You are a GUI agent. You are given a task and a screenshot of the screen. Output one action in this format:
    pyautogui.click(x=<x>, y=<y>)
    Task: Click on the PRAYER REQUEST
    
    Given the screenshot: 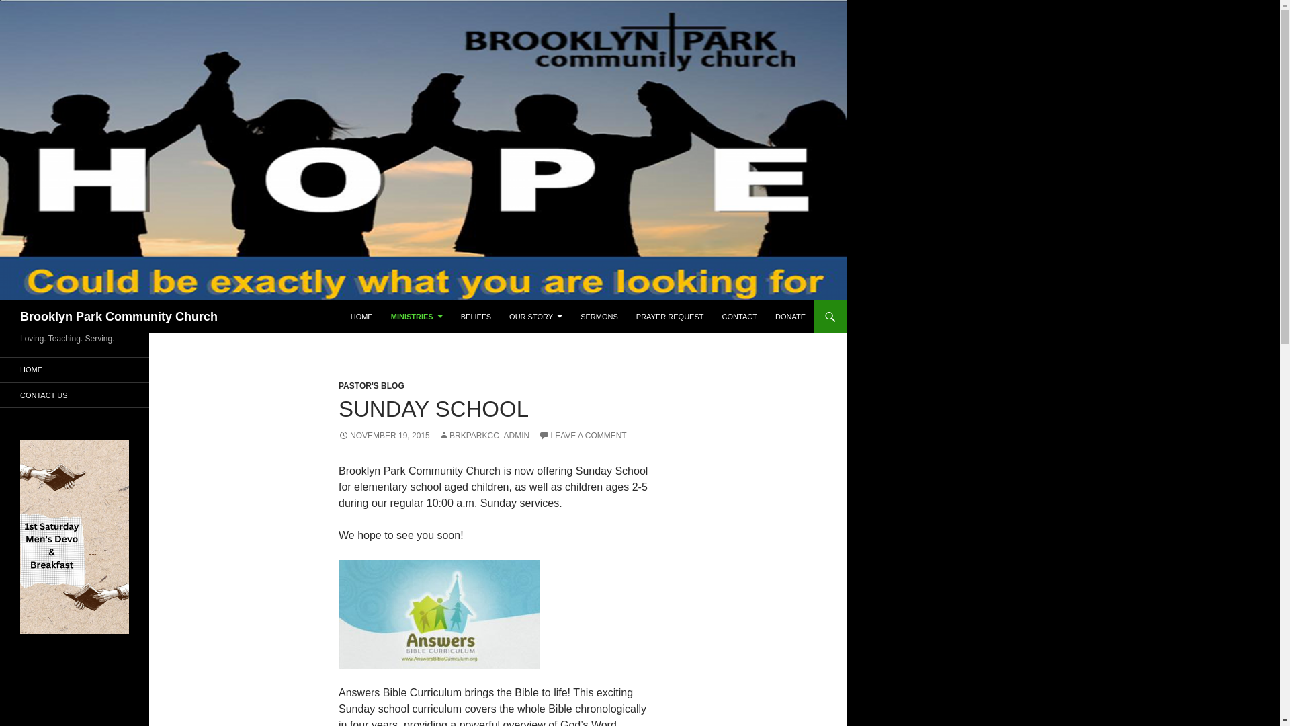 What is the action you would take?
    pyautogui.click(x=670, y=316)
    